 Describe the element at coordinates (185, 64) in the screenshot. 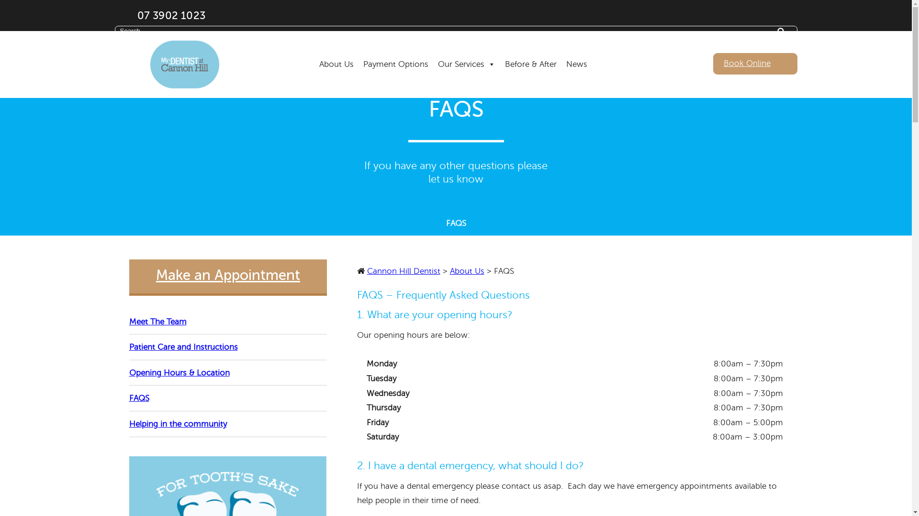

I see `Home` at that location.